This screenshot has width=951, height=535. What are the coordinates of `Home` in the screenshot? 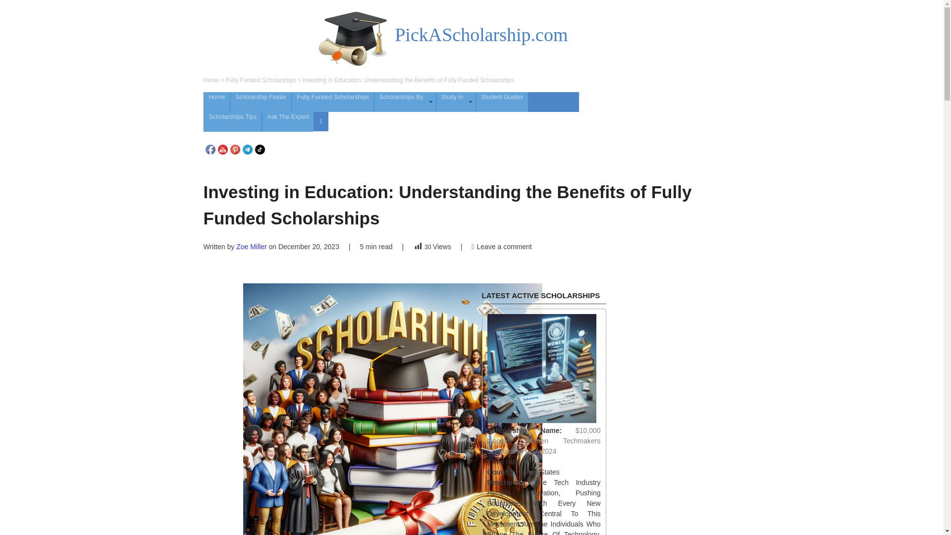 It's located at (211, 80).